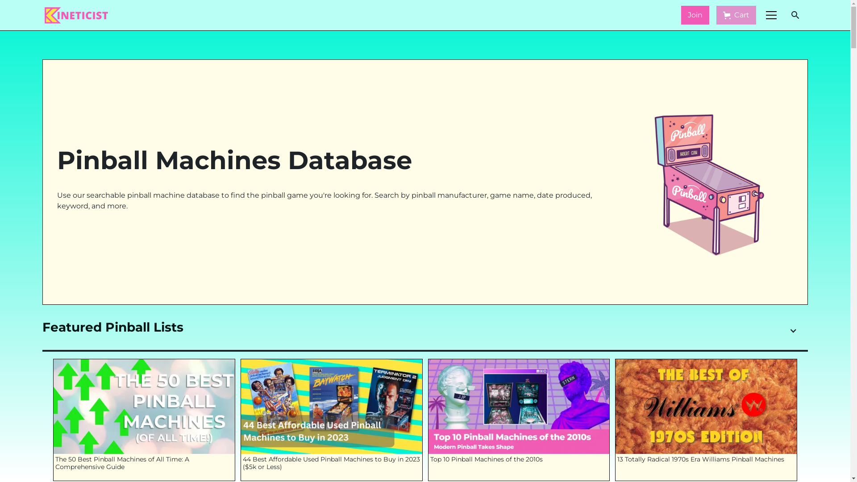  I want to click on Cart, so click(736, 15).